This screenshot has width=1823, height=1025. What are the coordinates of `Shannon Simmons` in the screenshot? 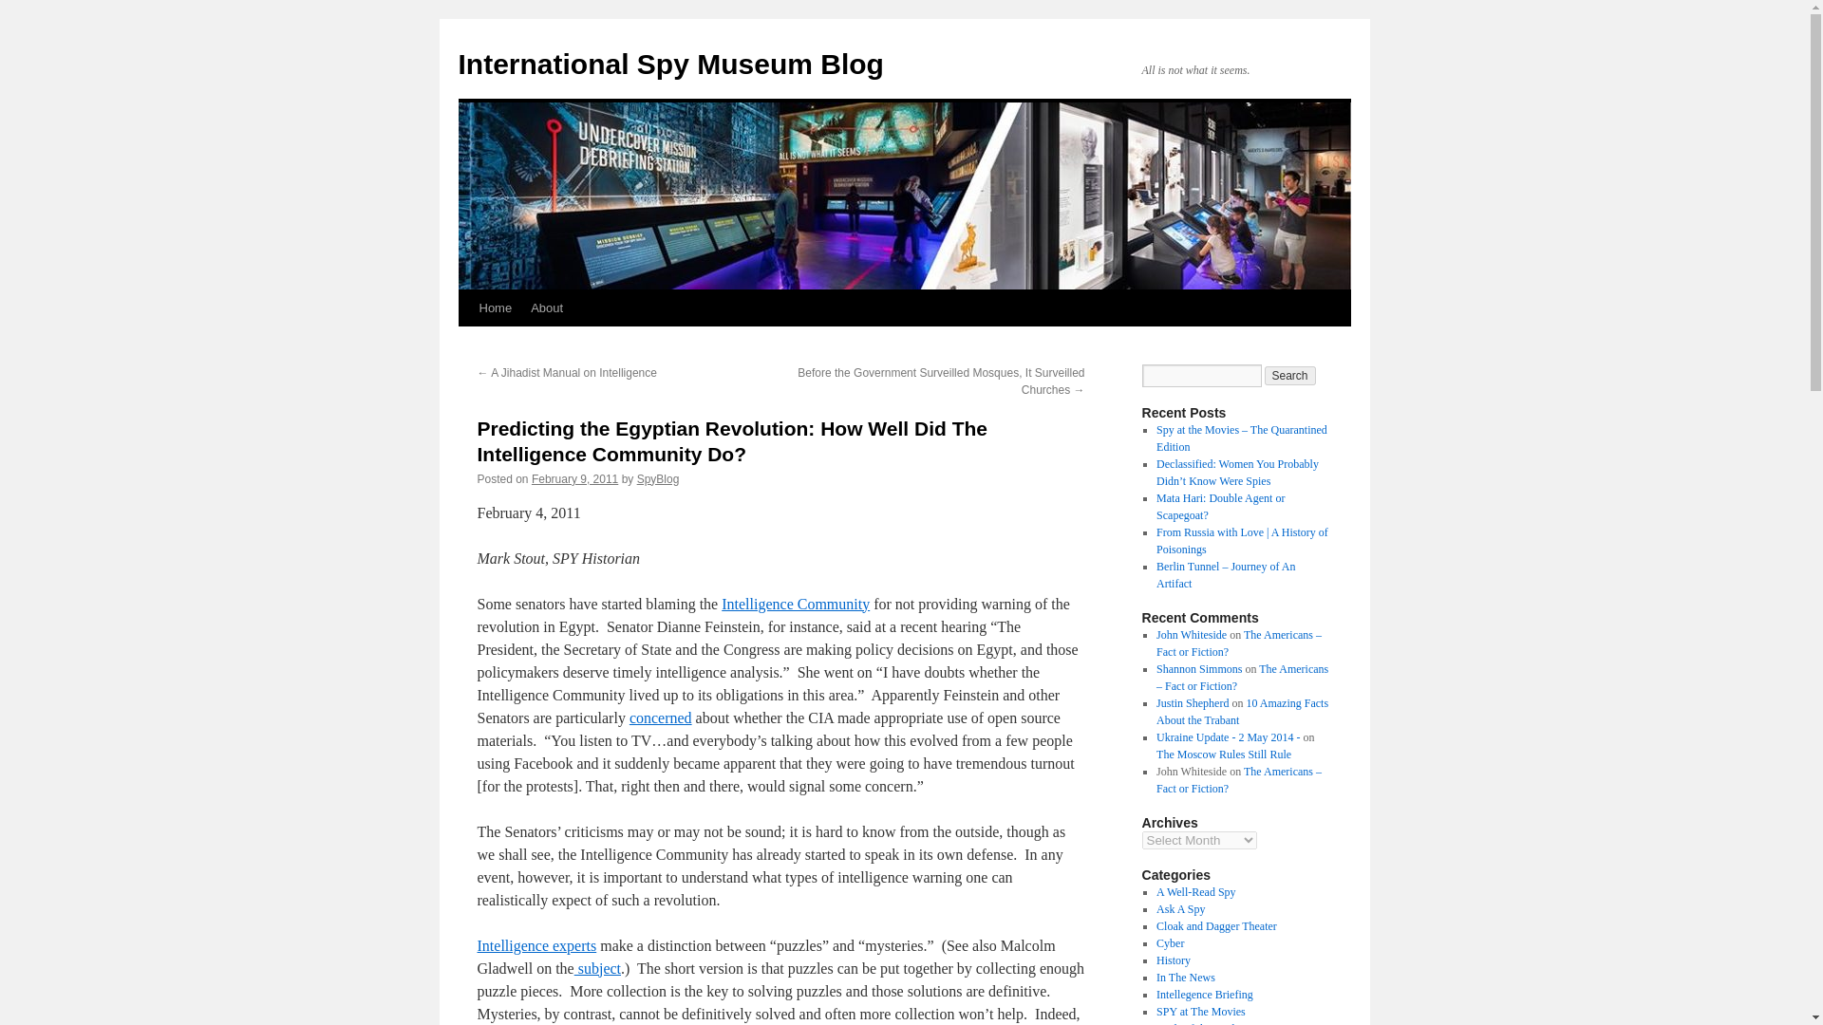 It's located at (1198, 668).